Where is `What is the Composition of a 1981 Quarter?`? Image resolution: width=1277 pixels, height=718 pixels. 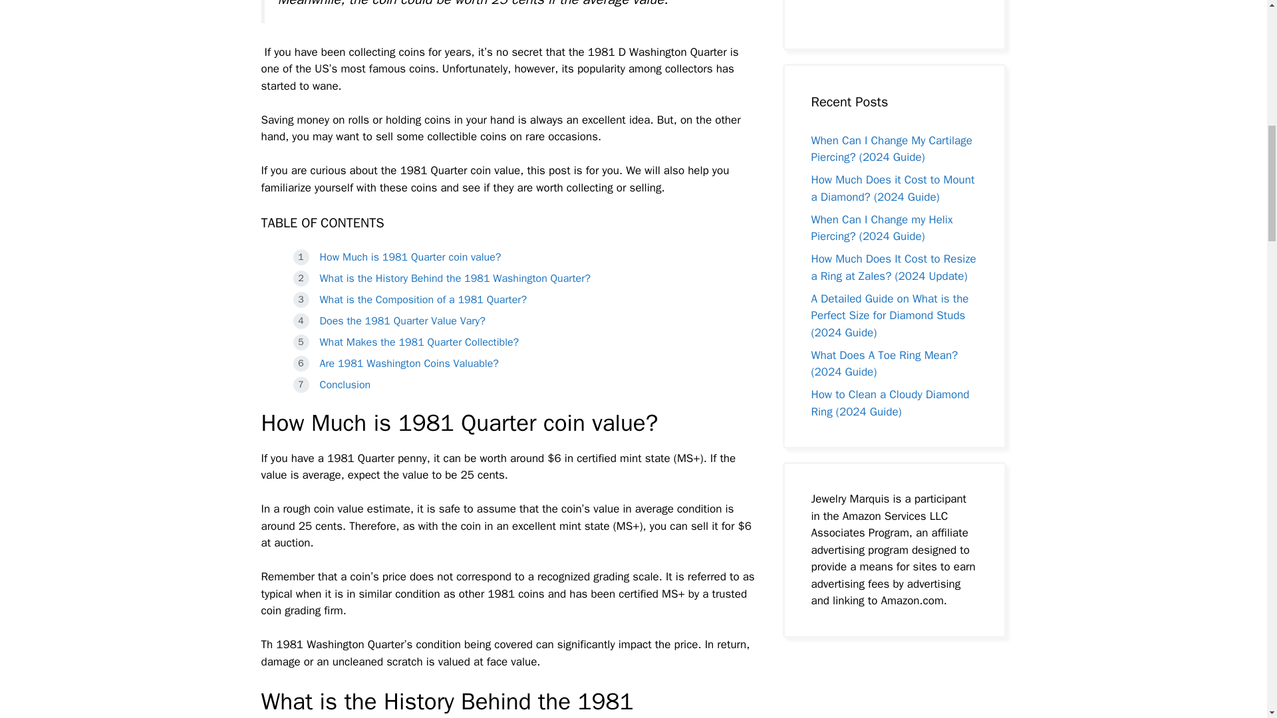 What is the Composition of a 1981 Quarter? is located at coordinates (423, 299).